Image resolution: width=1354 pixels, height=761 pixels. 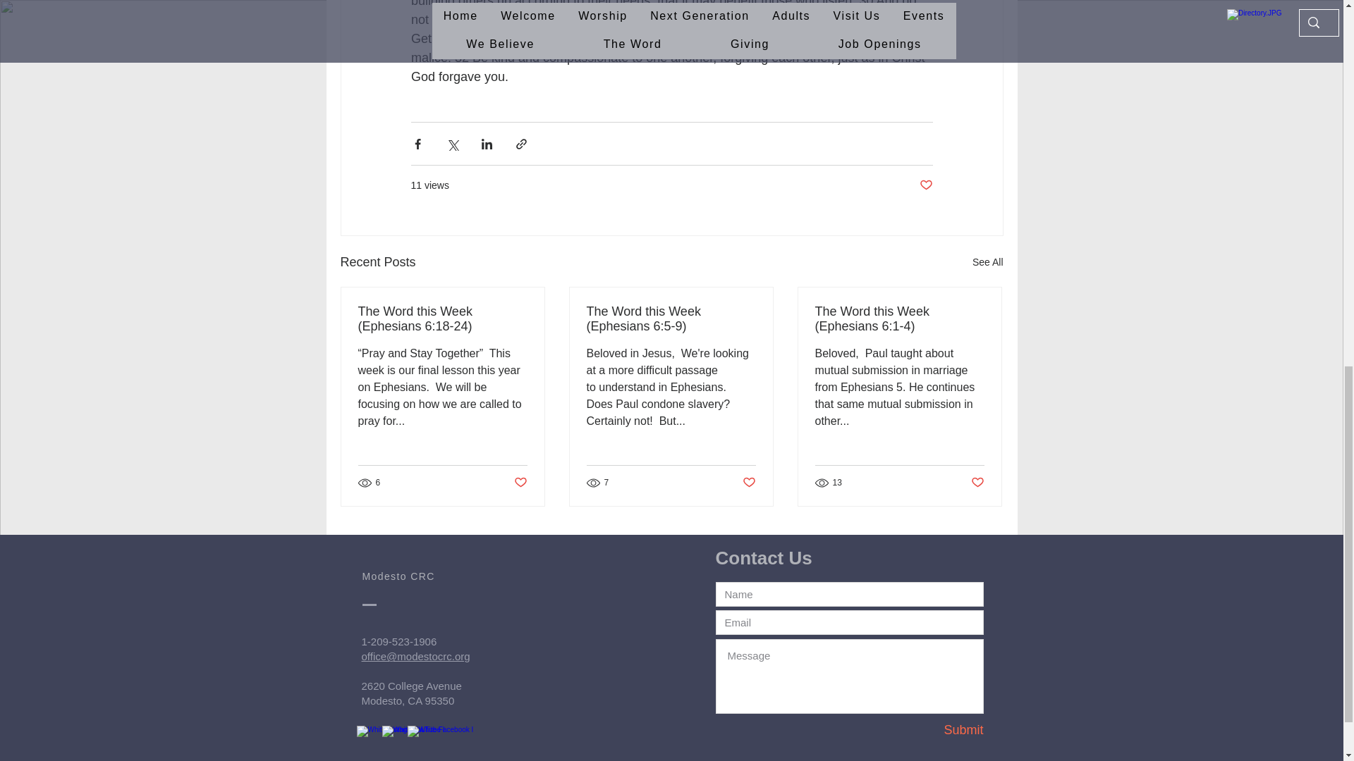 What do you see at coordinates (925, 185) in the screenshot?
I see `Post not marked as liked` at bounding box center [925, 185].